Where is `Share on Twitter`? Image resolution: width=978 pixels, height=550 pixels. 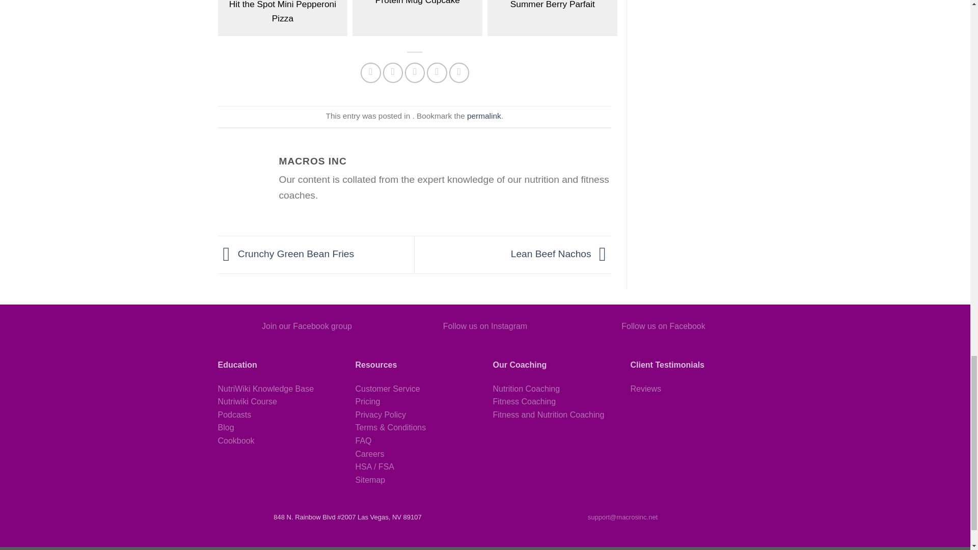
Share on Twitter is located at coordinates (393, 73).